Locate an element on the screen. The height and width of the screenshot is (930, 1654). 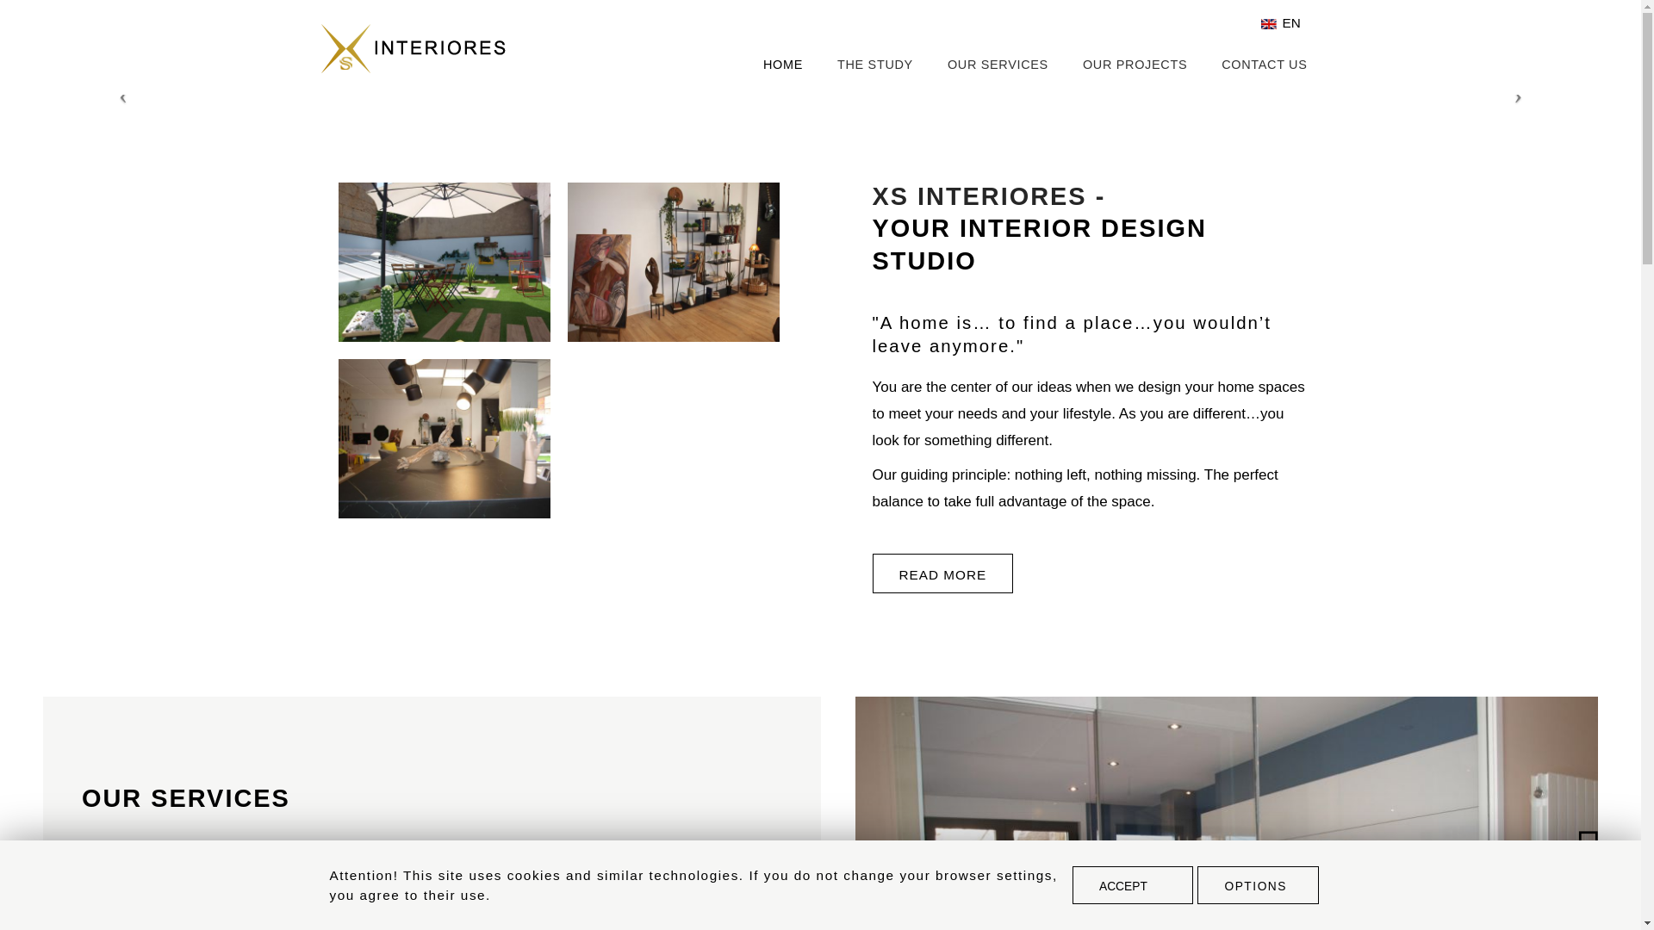
Contact us is located at coordinates (1264, 64).